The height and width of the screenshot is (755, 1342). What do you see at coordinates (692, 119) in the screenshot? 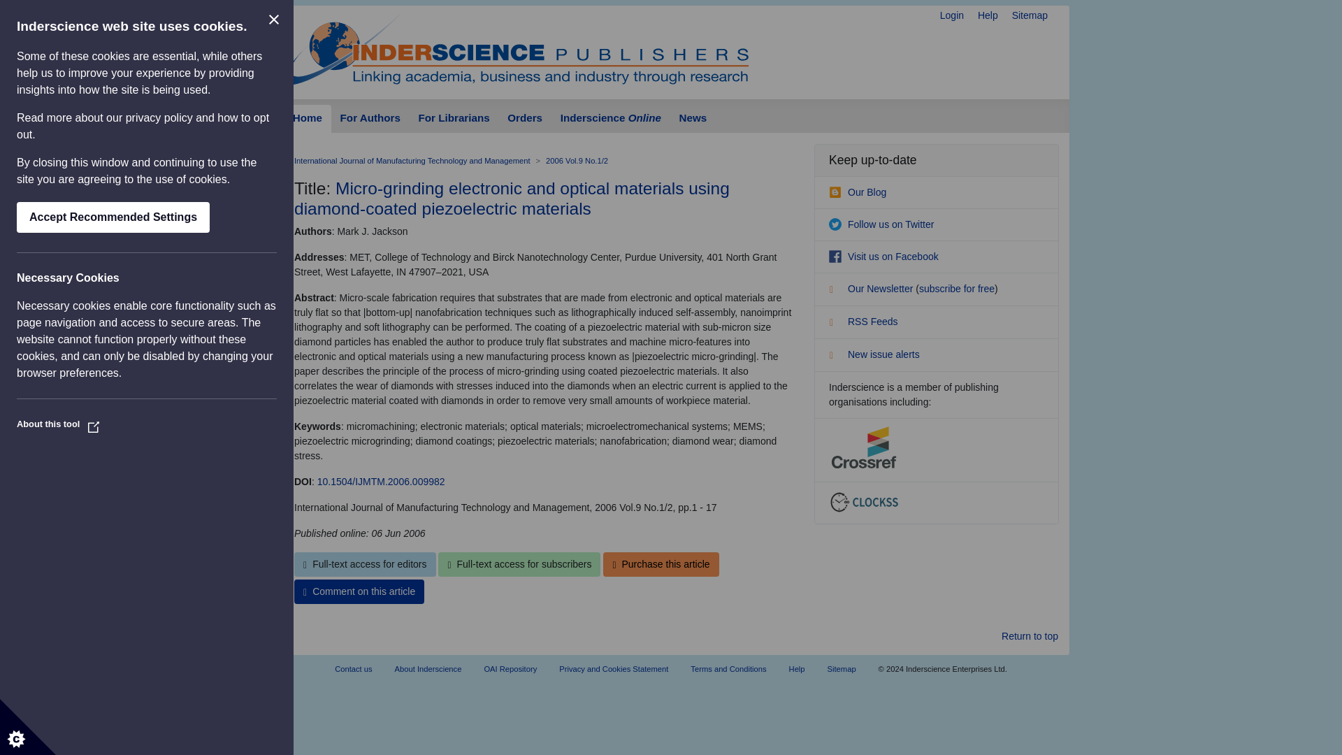
I see `News` at bounding box center [692, 119].